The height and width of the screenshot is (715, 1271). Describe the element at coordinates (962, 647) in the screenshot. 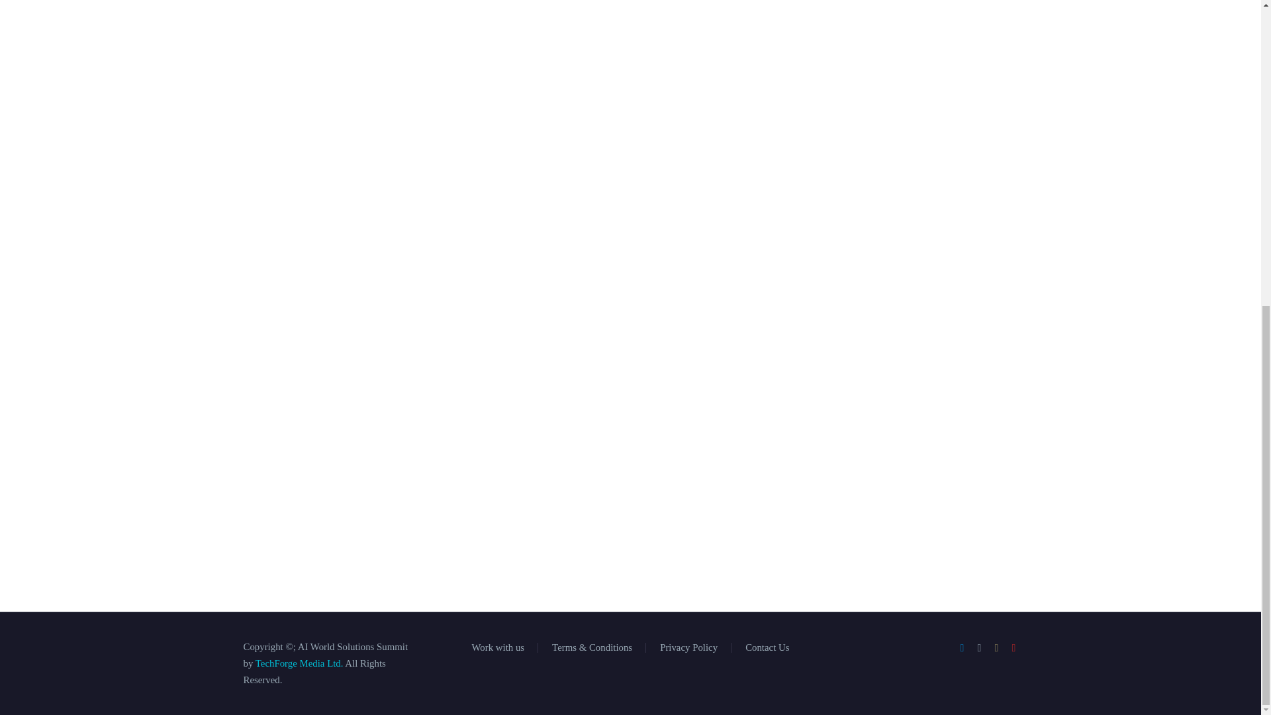

I see `LinkedIn` at that location.